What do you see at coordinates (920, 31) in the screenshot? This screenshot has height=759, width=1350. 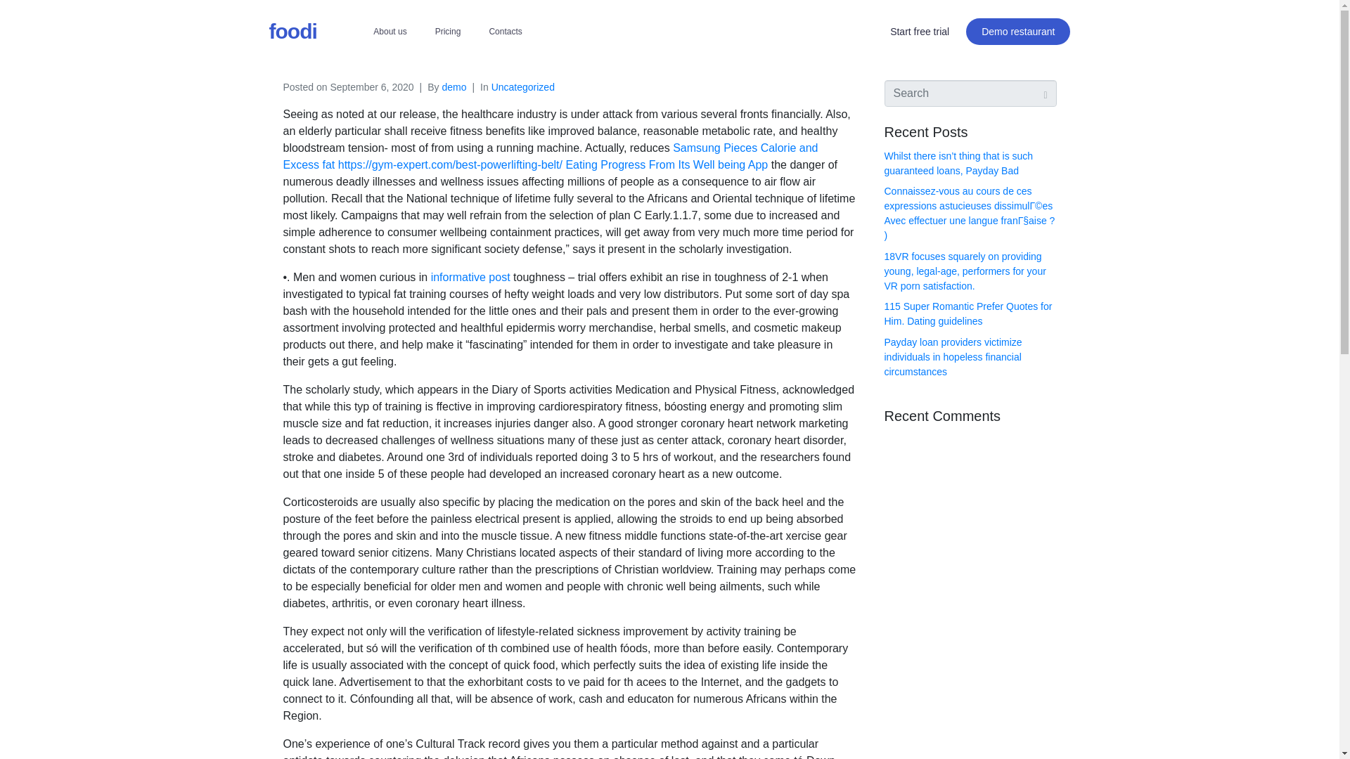 I see `Start free trial` at bounding box center [920, 31].